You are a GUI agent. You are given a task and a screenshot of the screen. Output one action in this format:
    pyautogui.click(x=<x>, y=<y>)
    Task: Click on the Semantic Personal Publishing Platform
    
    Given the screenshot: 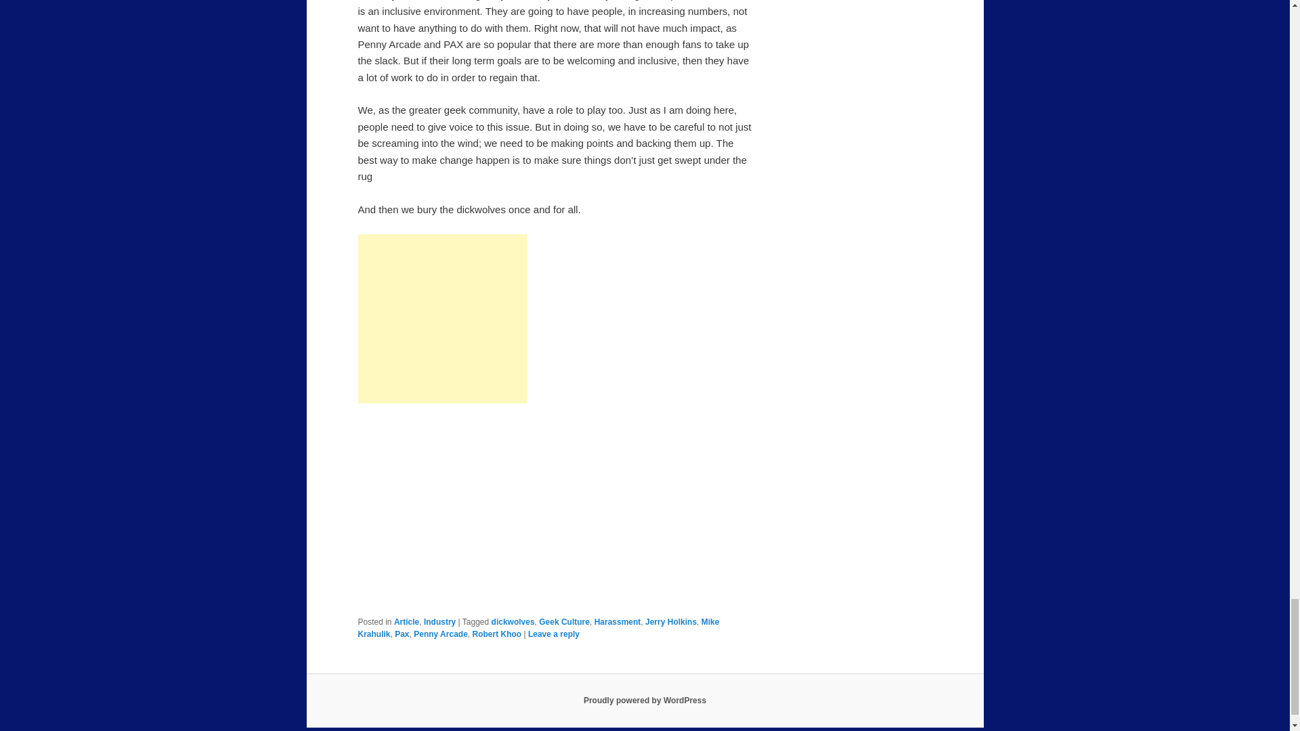 What is the action you would take?
    pyautogui.click(x=645, y=701)
    